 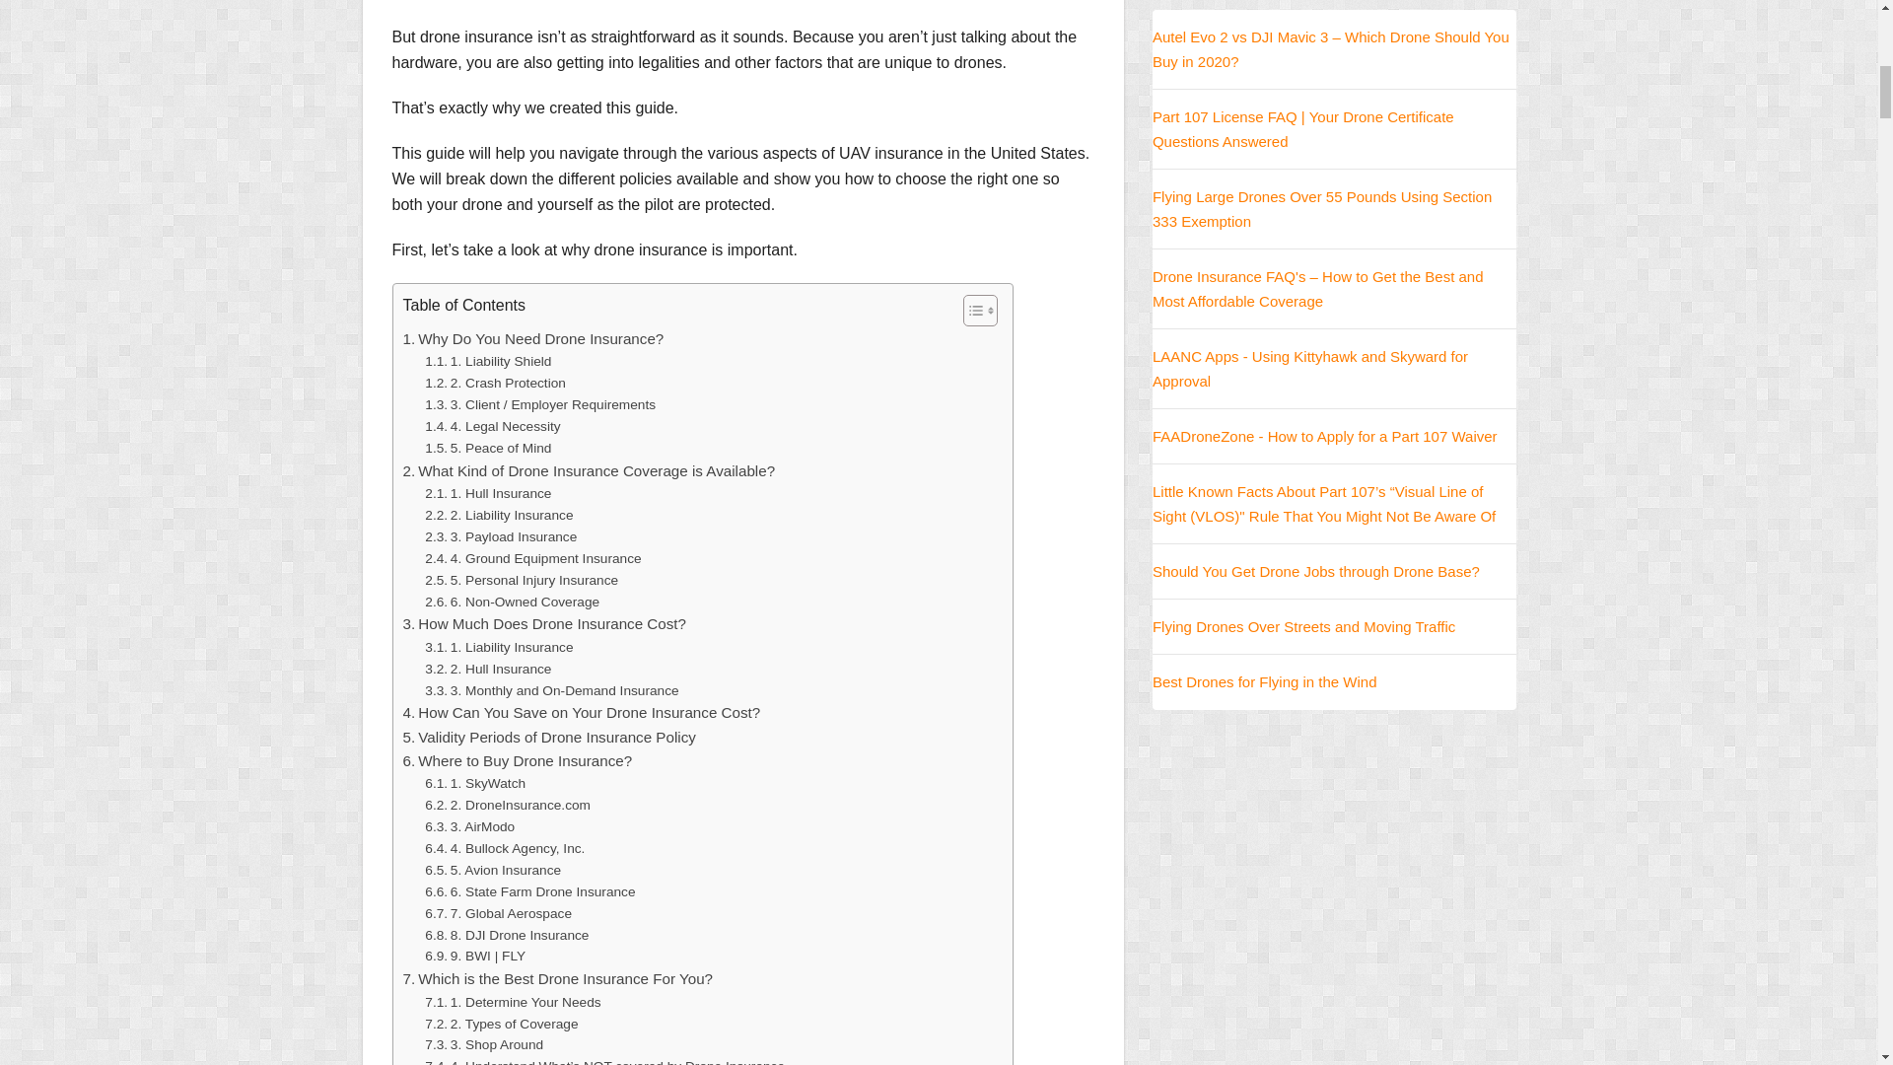 What do you see at coordinates (495, 383) in the screenshot?
I see `2. Crash Protection` at bounding box center [495, 383].